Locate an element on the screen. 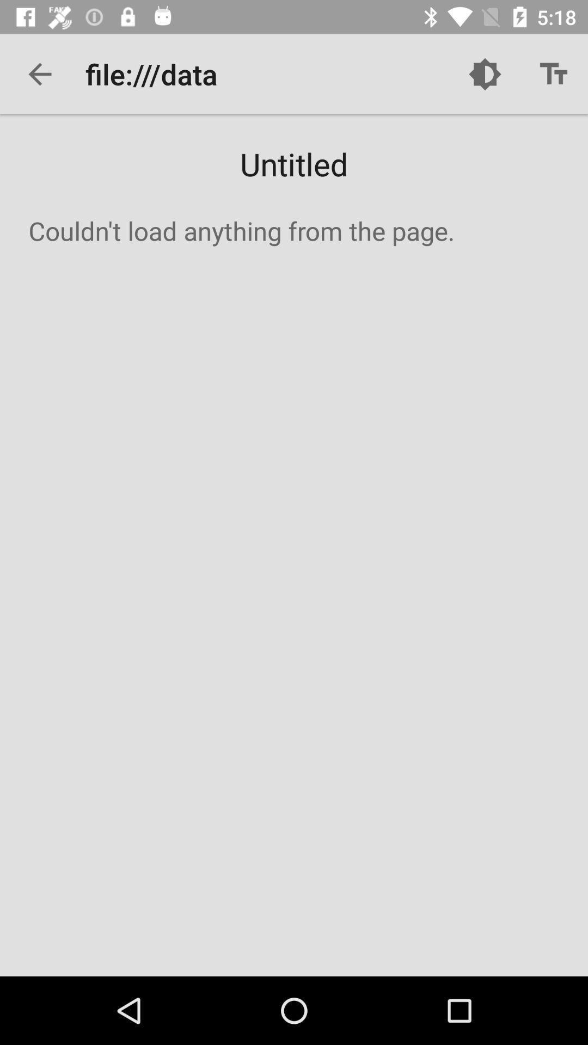 The height and width of the screenshot is (1045, 588). open app to the right of file:///data icon is located at coordinates (485, 74).